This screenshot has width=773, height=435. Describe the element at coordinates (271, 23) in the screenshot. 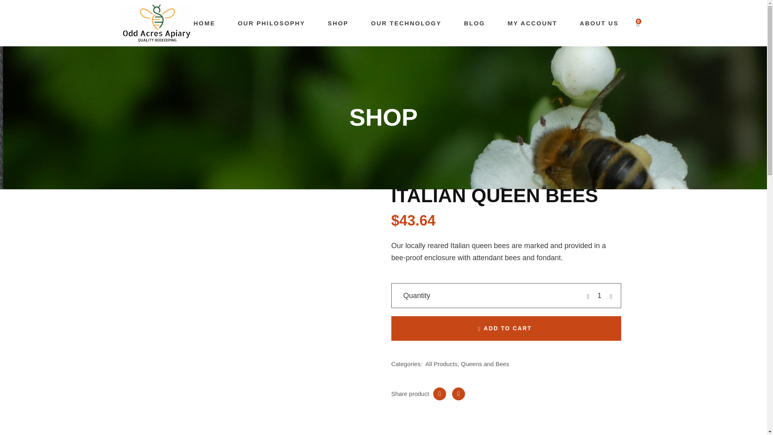

I see `OUR PHILOSOPHY` at that location.